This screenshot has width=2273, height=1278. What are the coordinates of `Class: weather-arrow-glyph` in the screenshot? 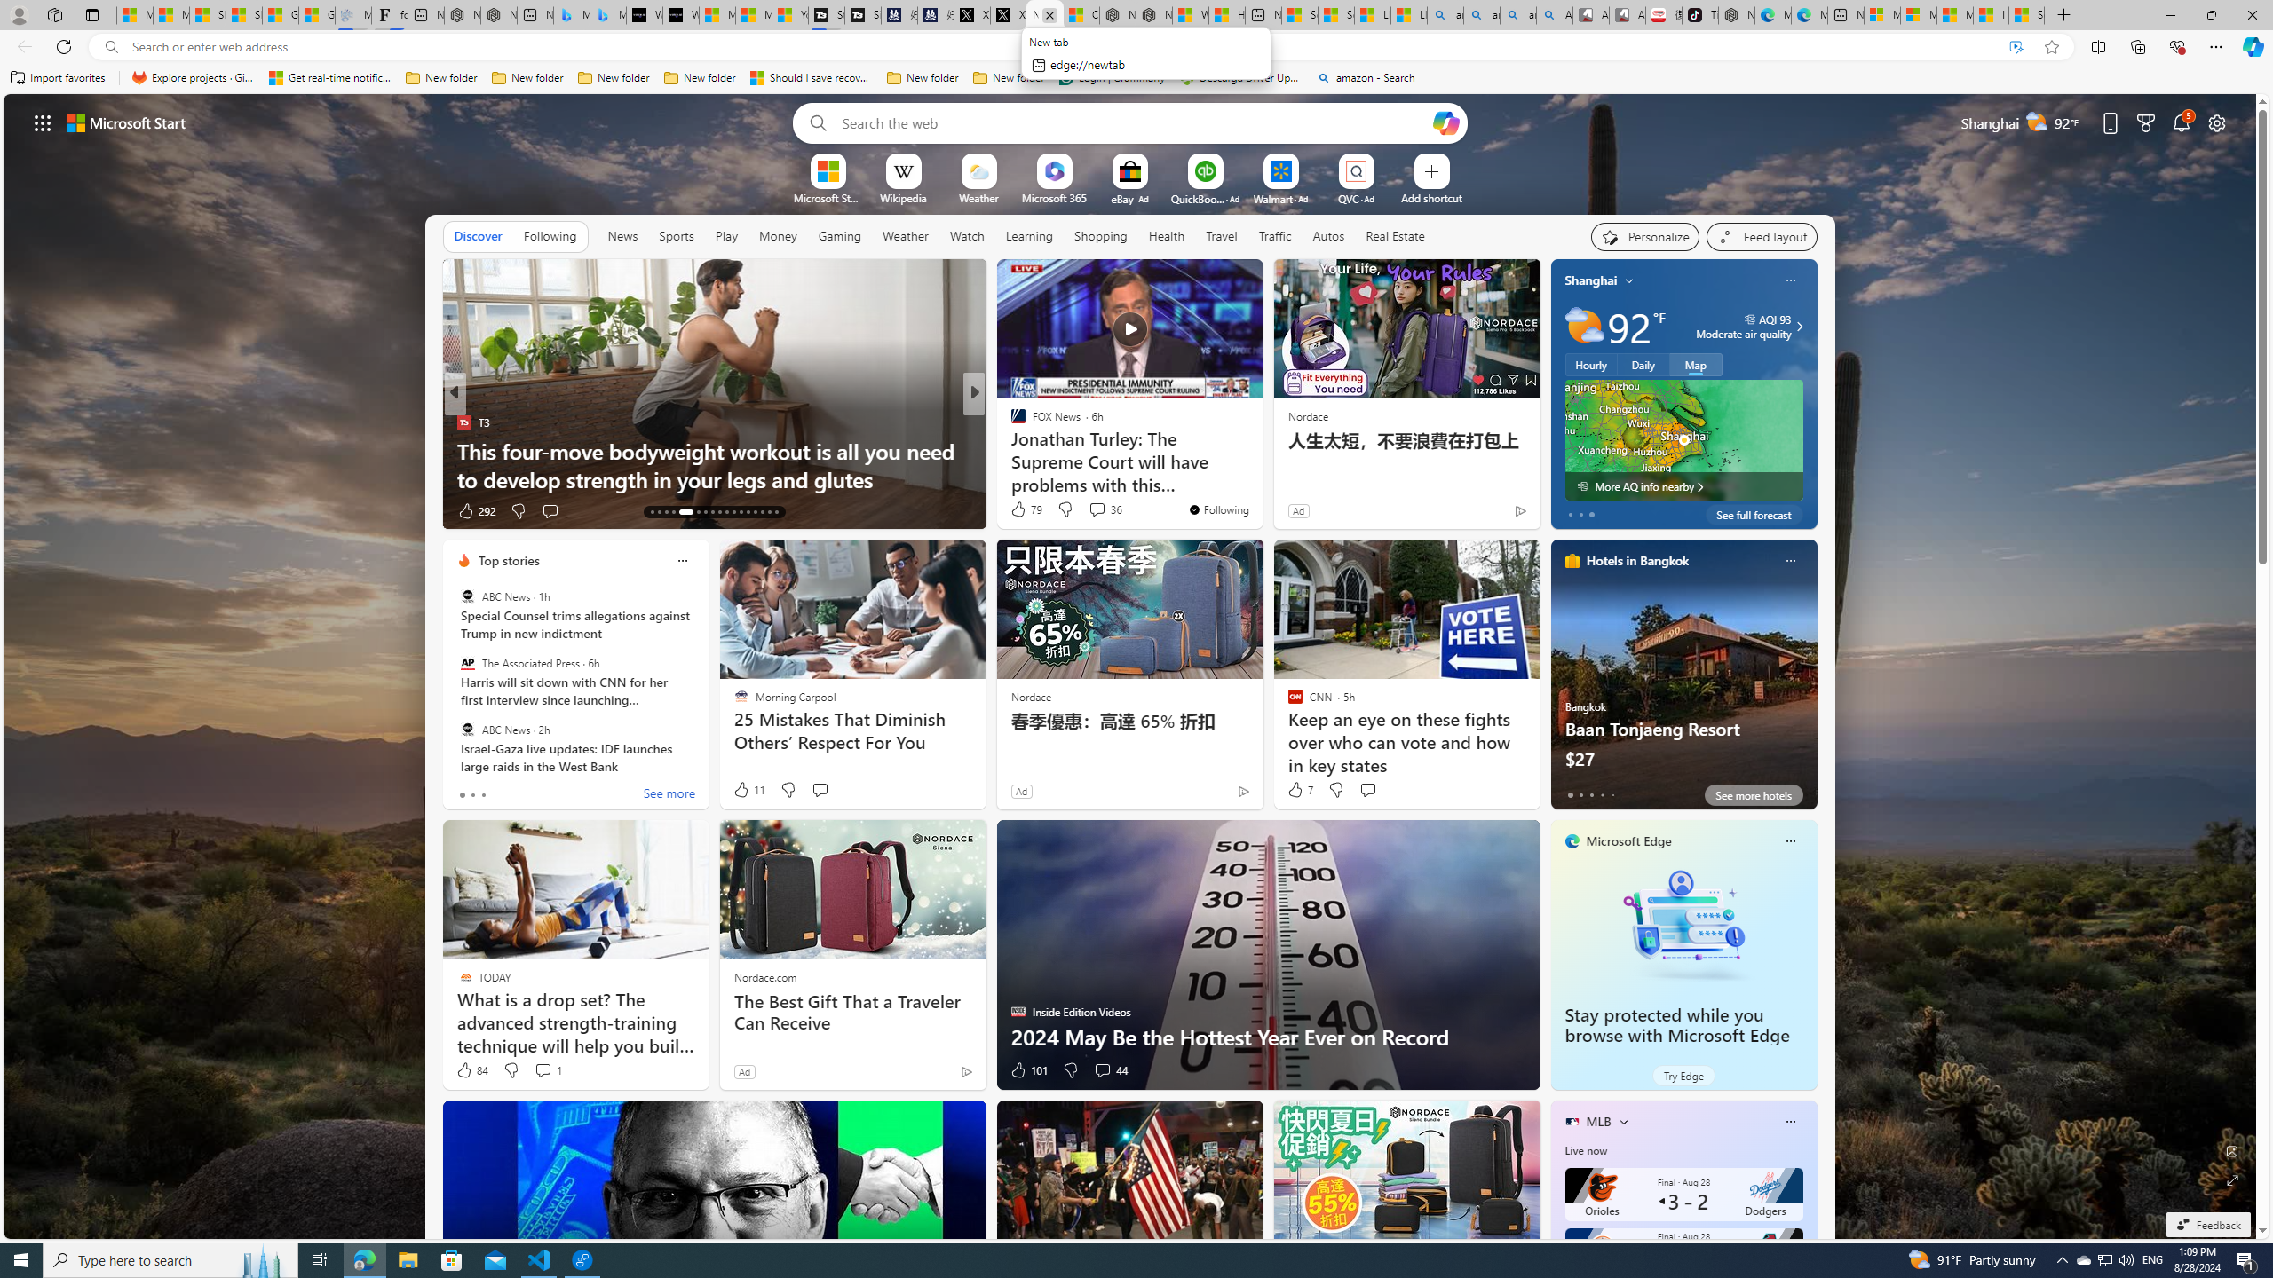 It's located at (1799, 327).